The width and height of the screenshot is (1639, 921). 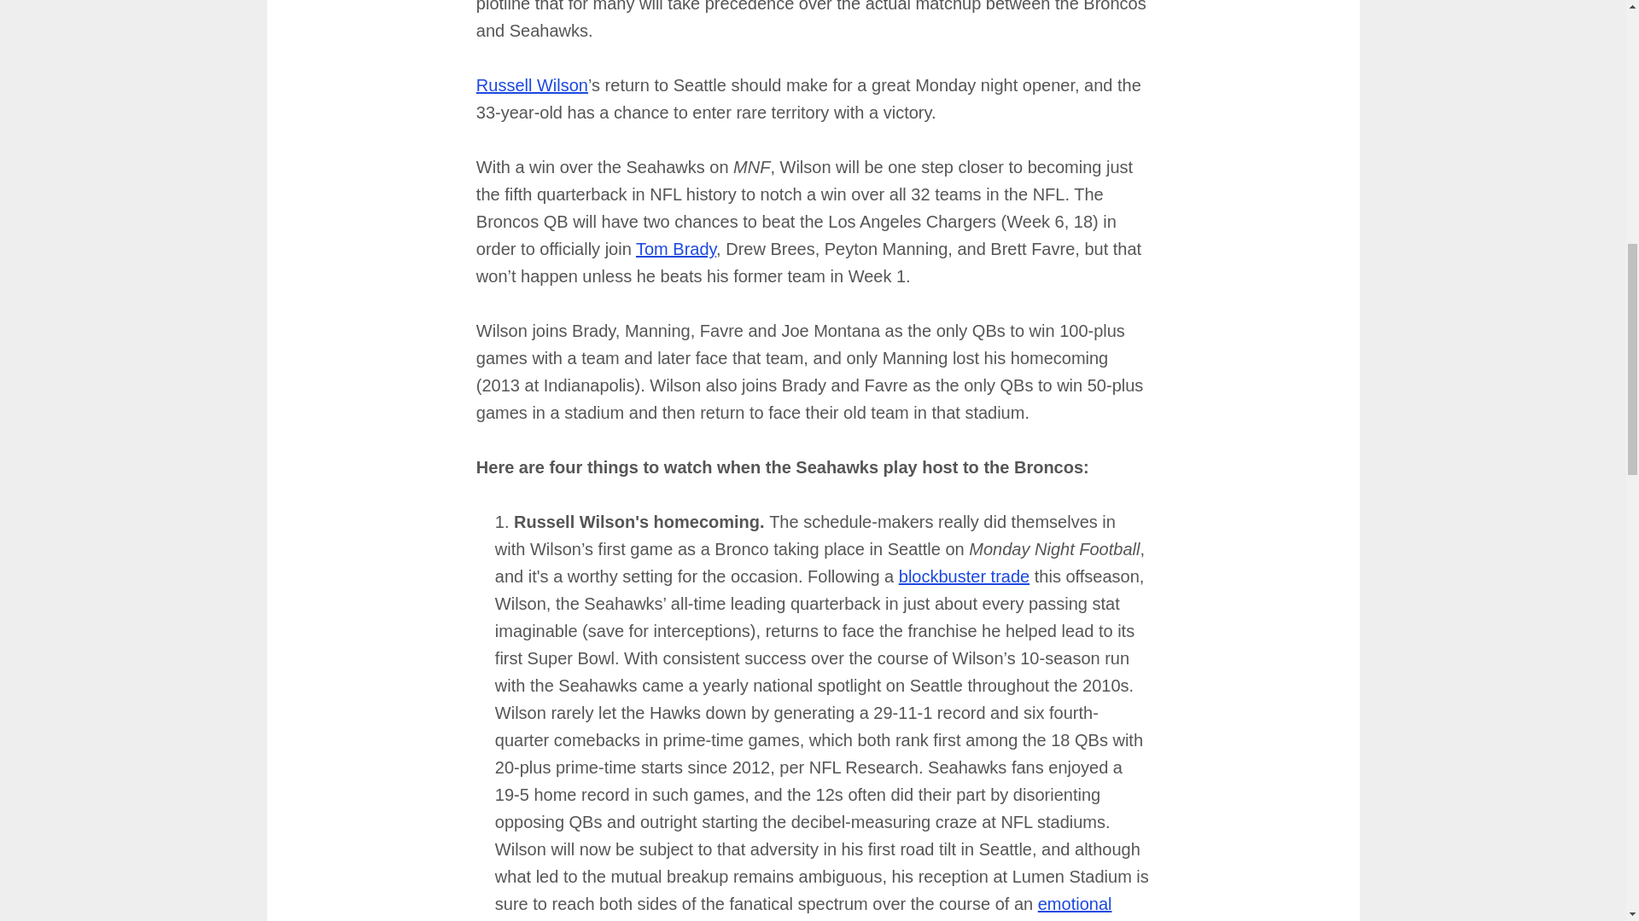 I want to click on Tom Brady, so click(x=676, y=249).